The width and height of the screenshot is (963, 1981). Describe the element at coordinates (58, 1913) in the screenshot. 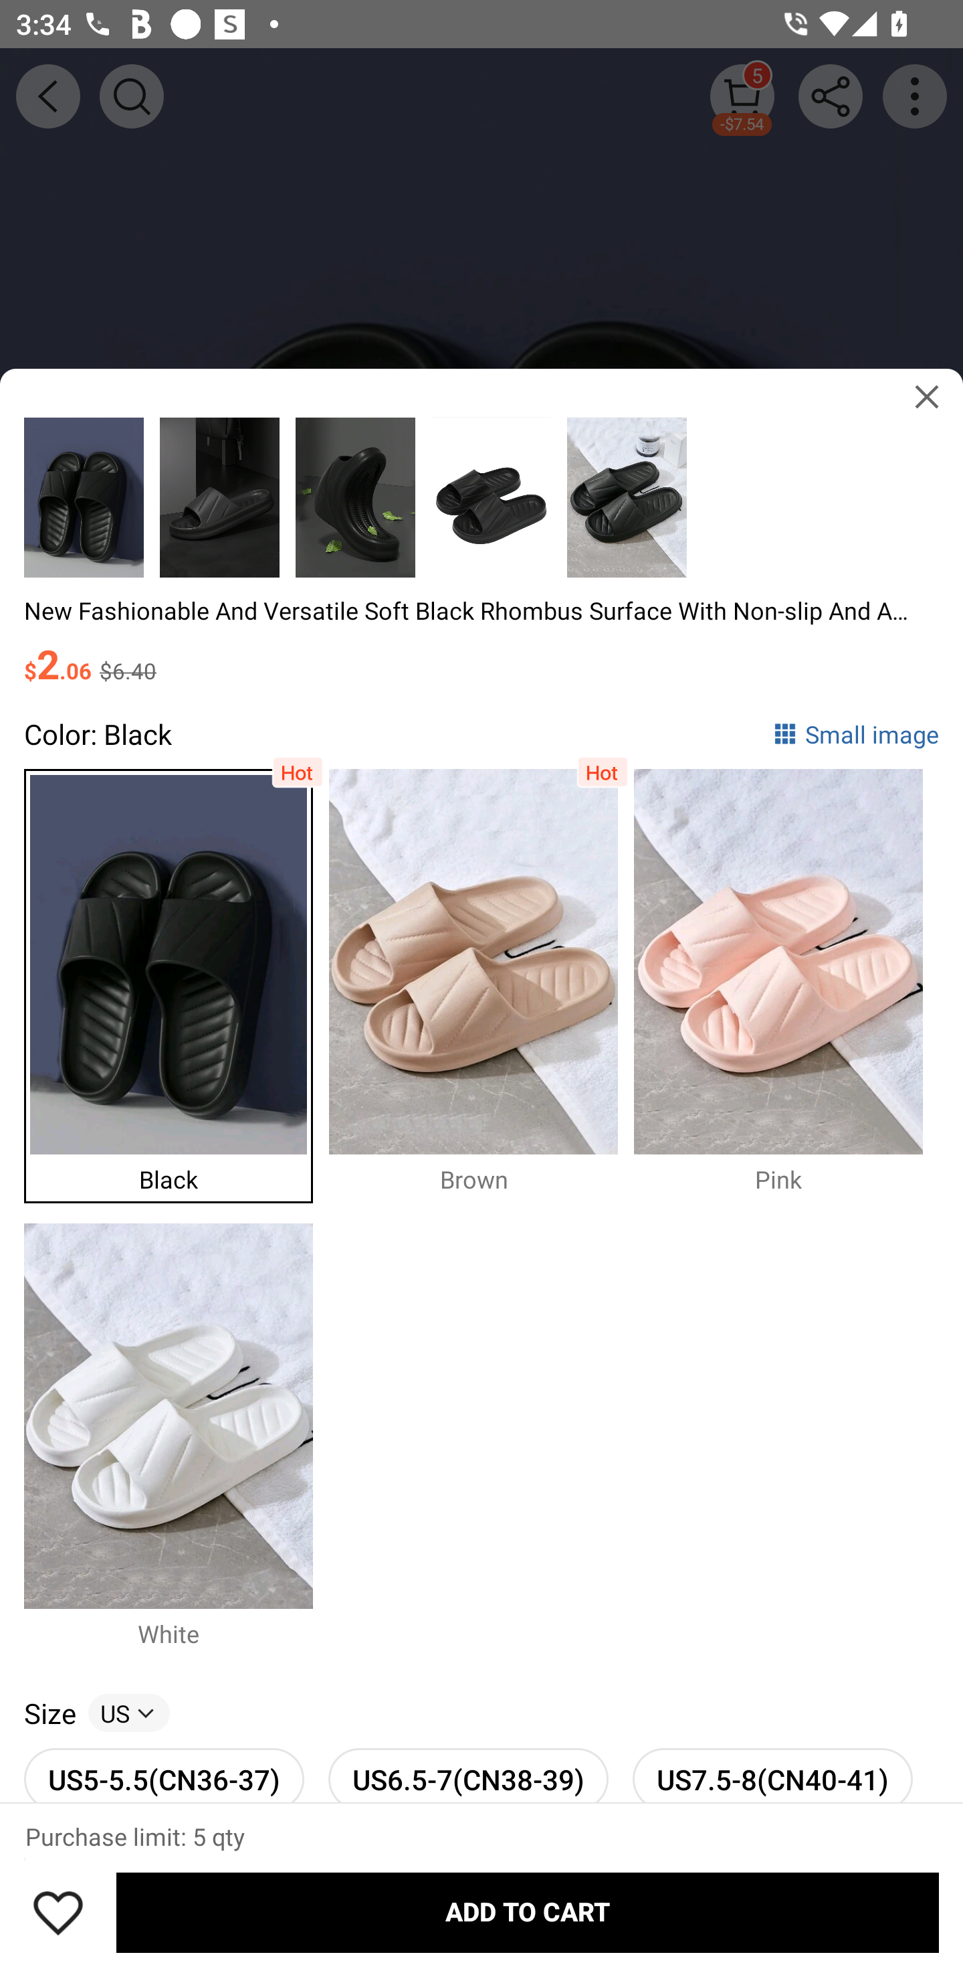

I see `Save` at that location.